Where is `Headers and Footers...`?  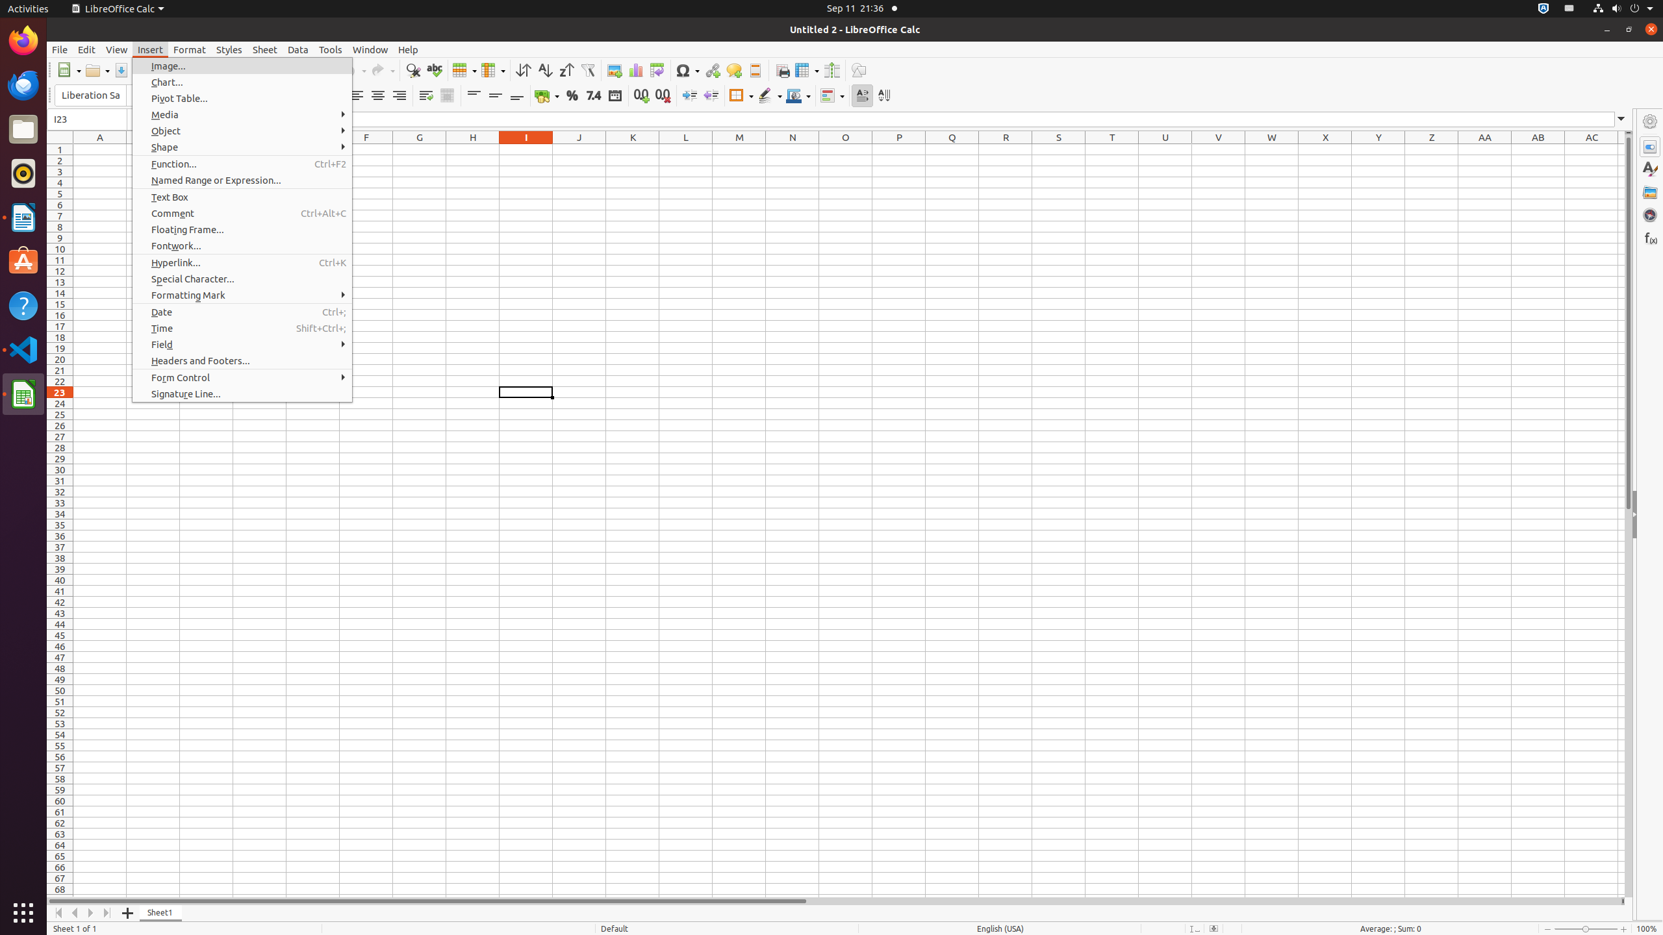
Headers and Footers... is located at coordinates (242, 361).